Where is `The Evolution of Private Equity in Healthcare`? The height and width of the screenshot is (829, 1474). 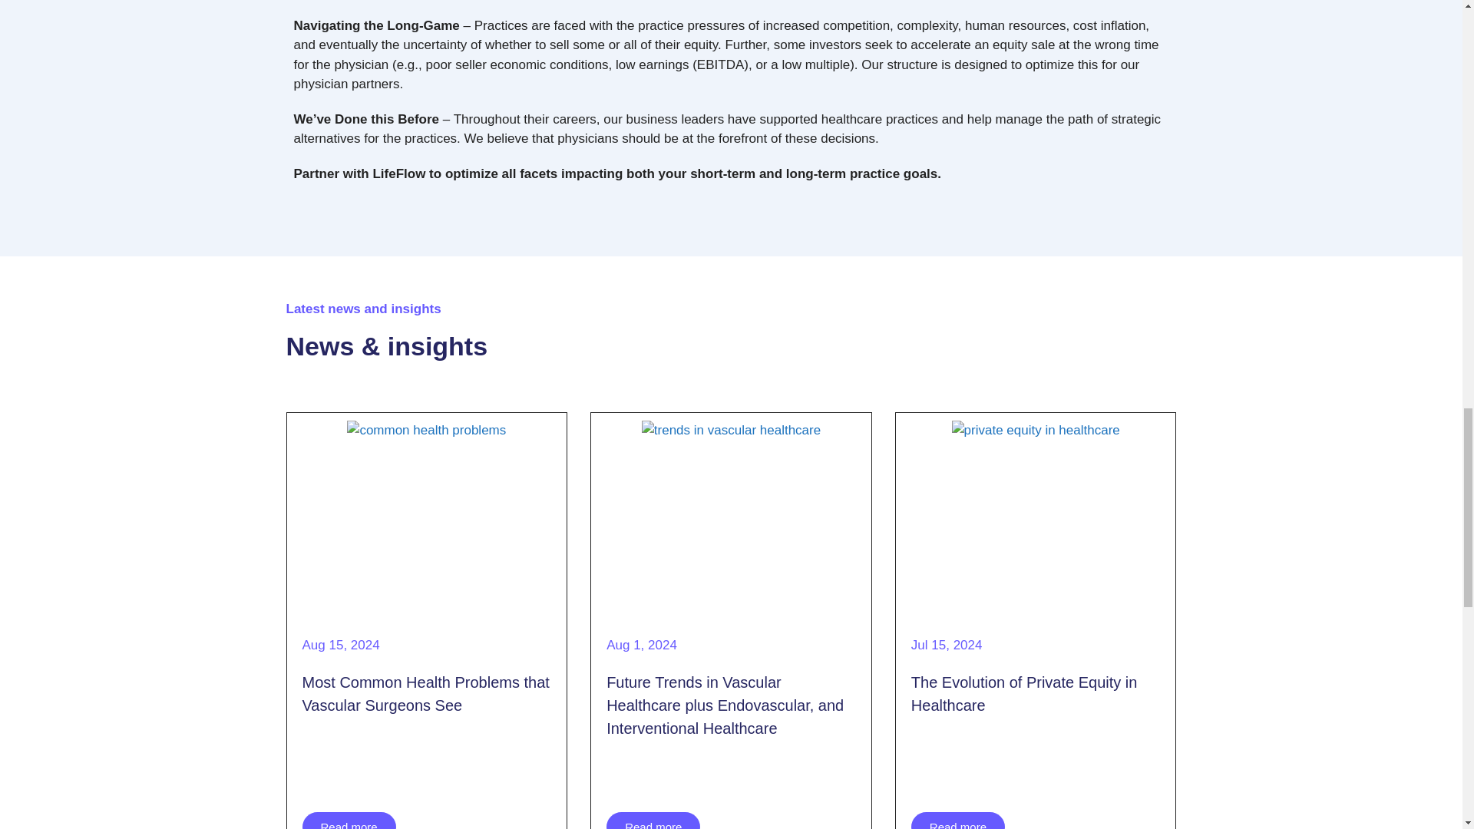 The Evolution of Private Equity in Healthcare is located at coordinates (1024, 694).